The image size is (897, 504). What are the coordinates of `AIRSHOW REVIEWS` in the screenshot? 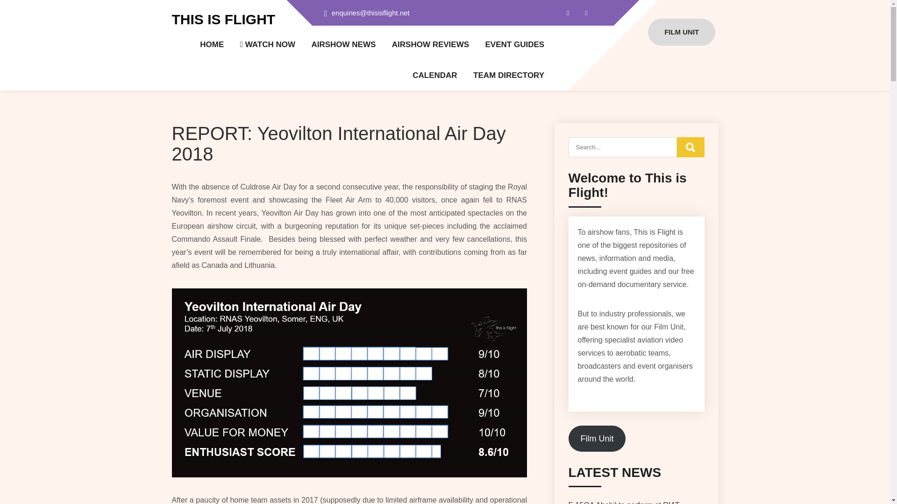 It's located at (431, 45).